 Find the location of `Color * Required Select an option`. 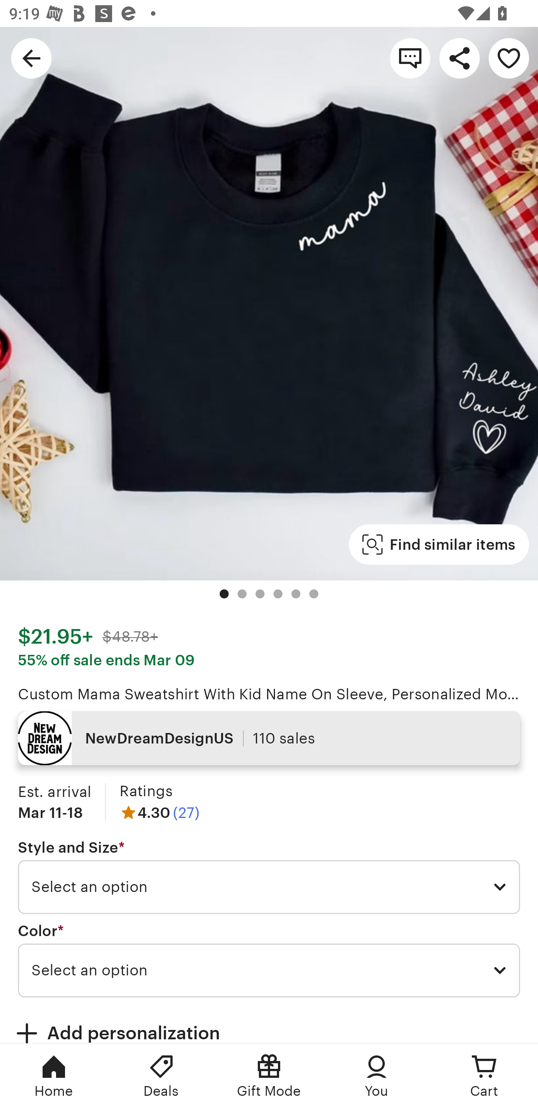

Color * Required Select an option is located at coordinates (269, 960).